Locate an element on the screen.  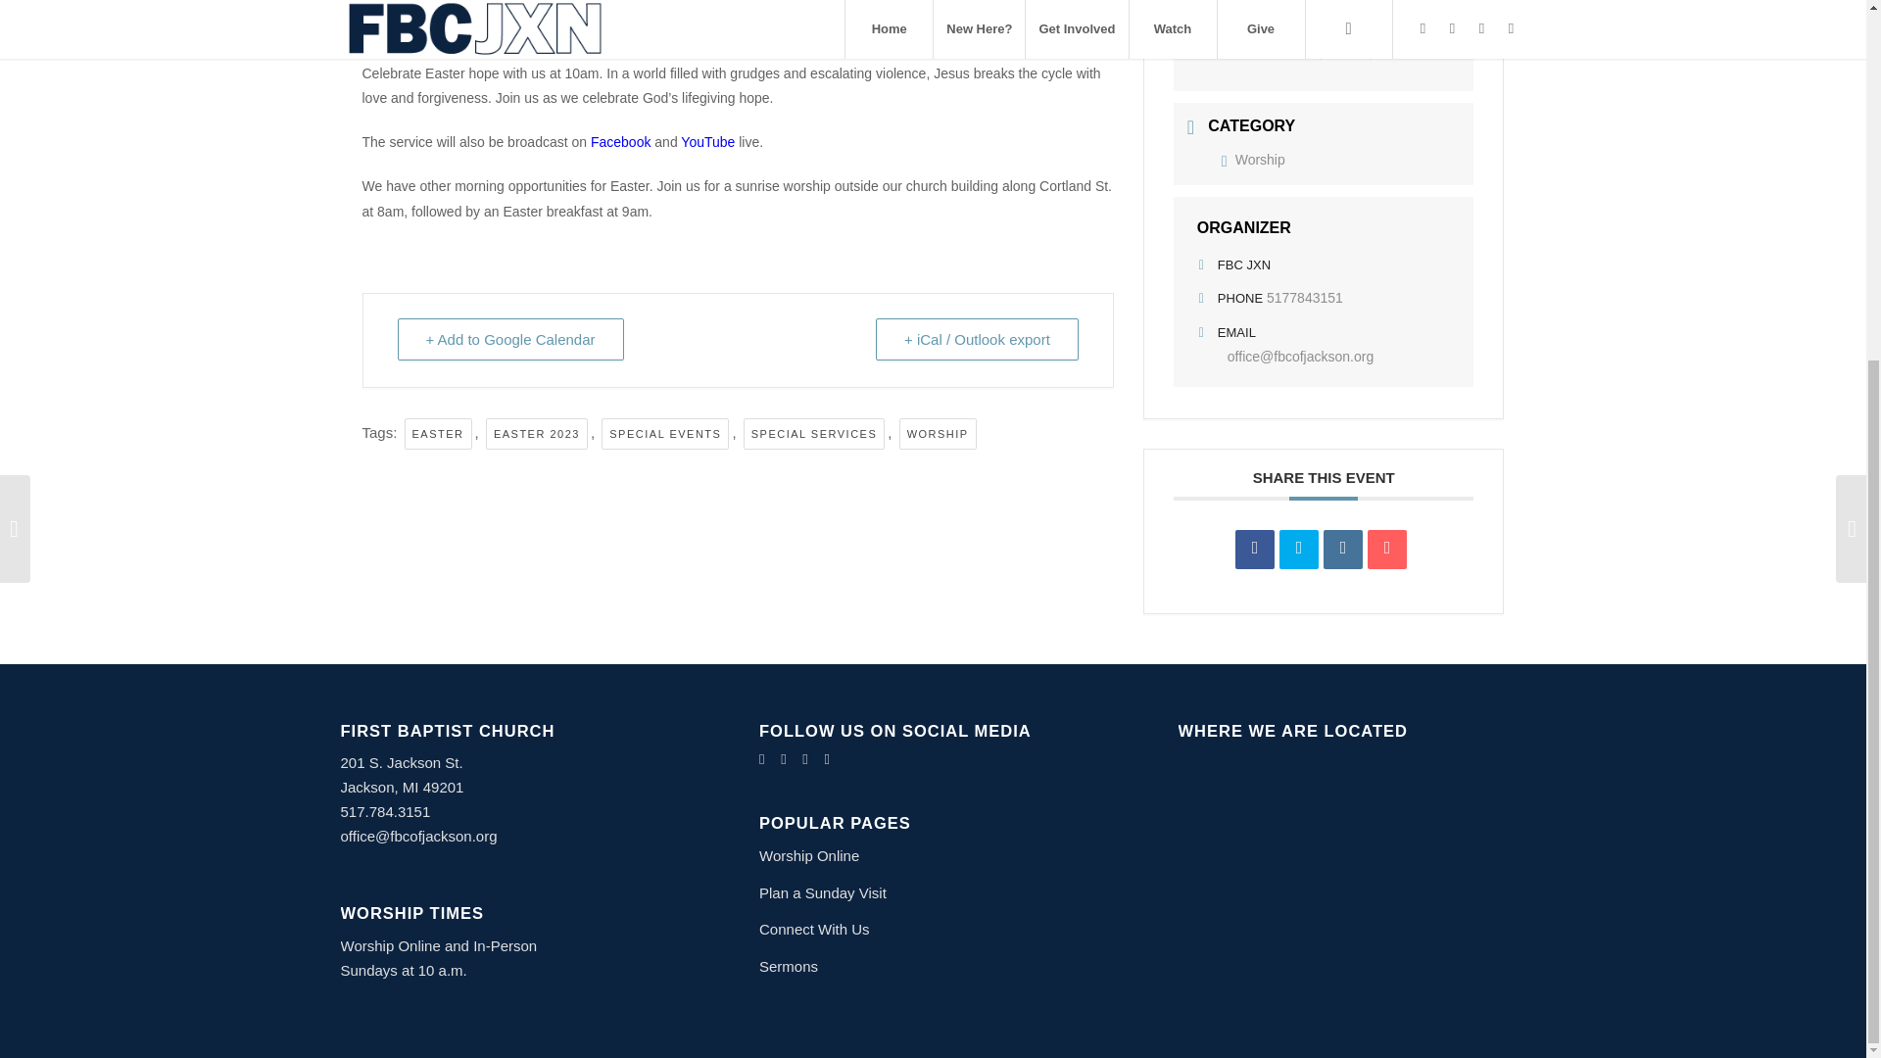
Facebook is located at coordinates (620, 142).